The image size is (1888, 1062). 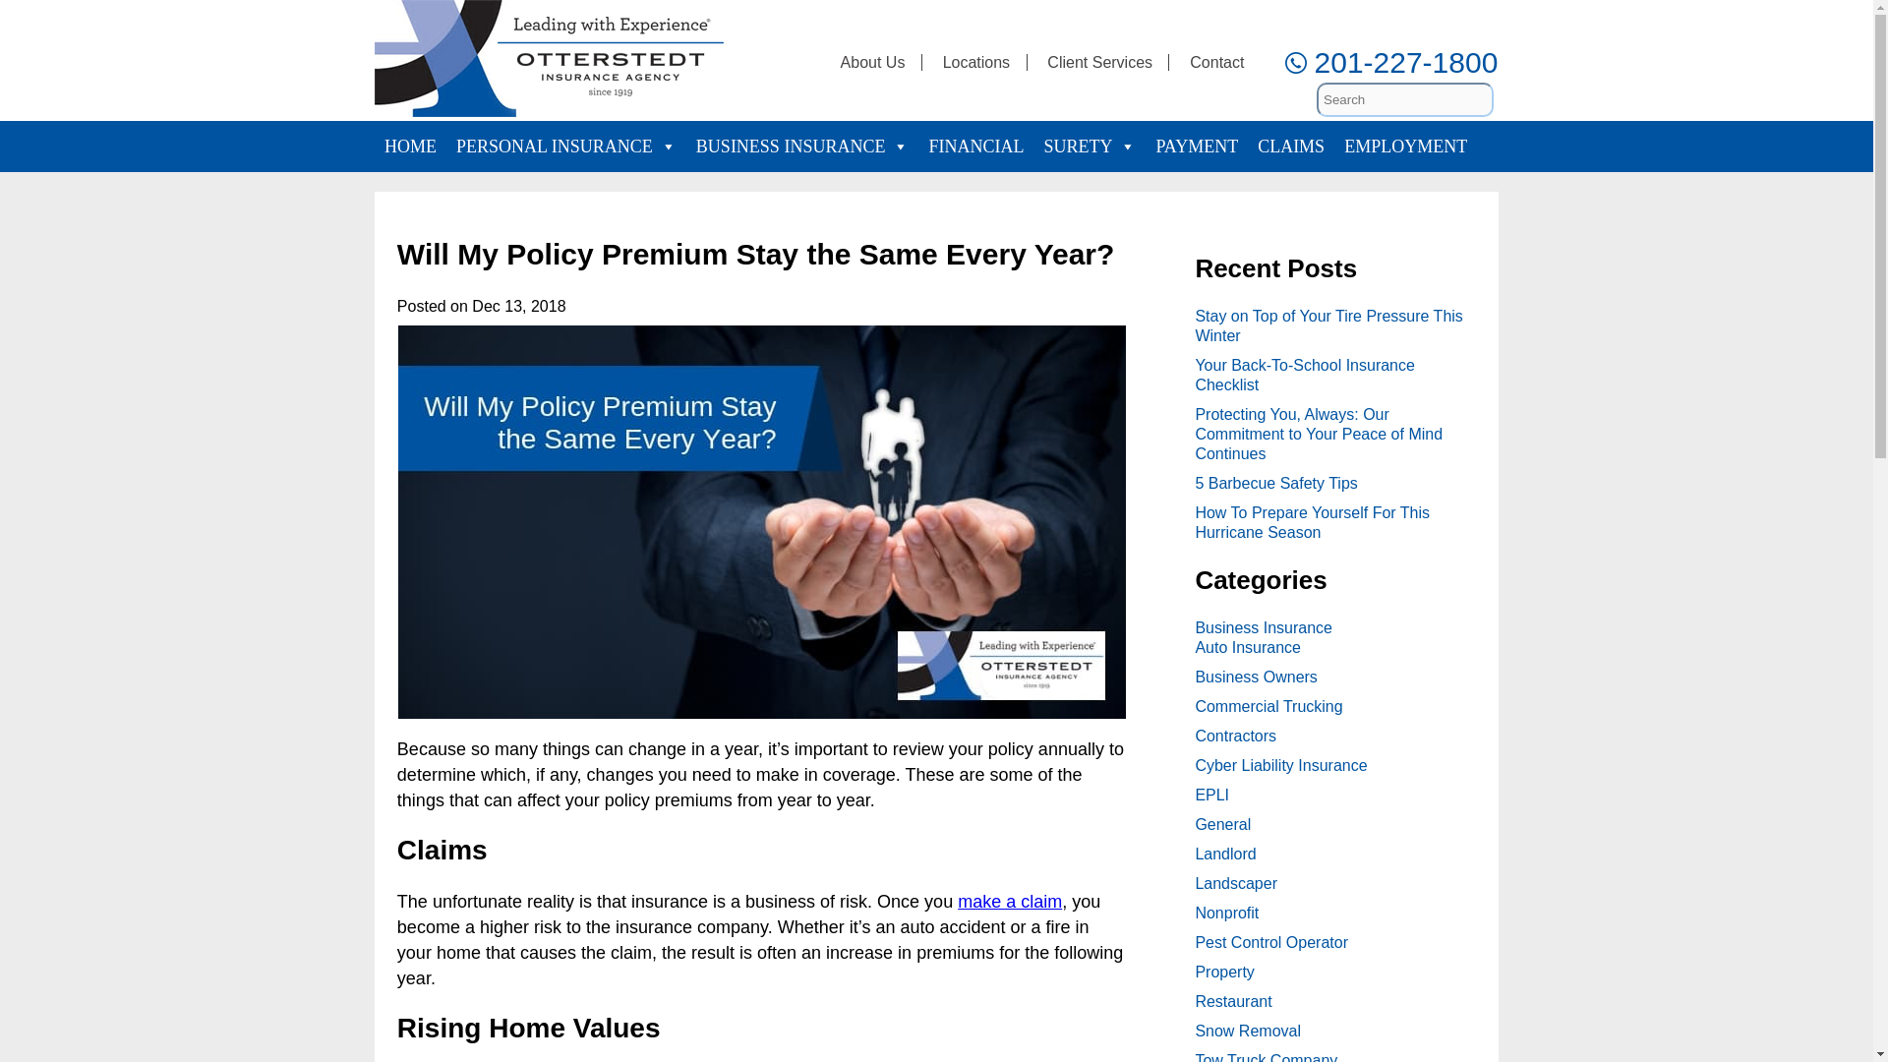 What do you see at coordinates (409, 146) in the screenshot?
I see `HOME` at bounding box center [409, 146].